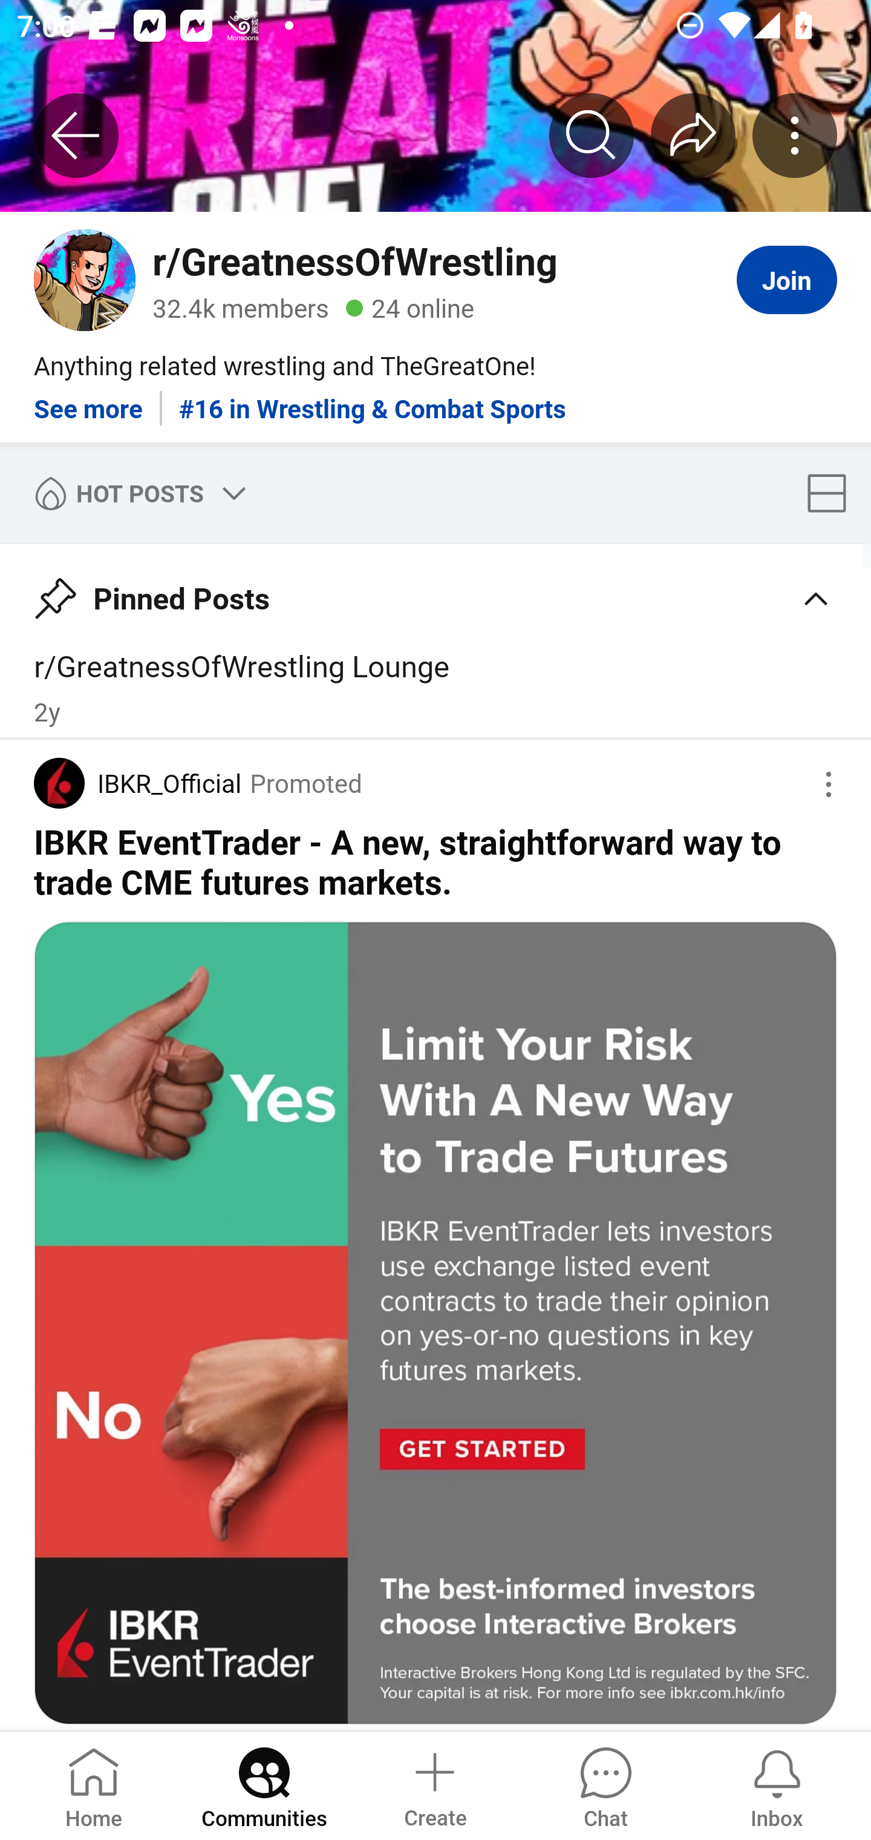 Image resolution: width=871 pixels, height=1840 pixels. What do you see at coordinates (435, 590) in the screenshot?
I see `Pin Pinned Posts Caret` at bounding box center [435, 590].